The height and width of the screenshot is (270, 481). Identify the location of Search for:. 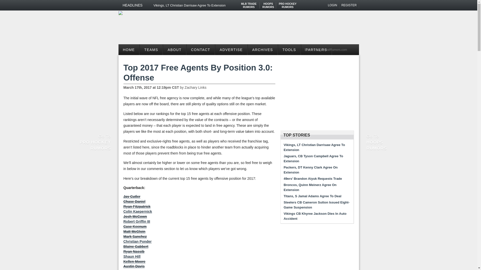
(151, 49).